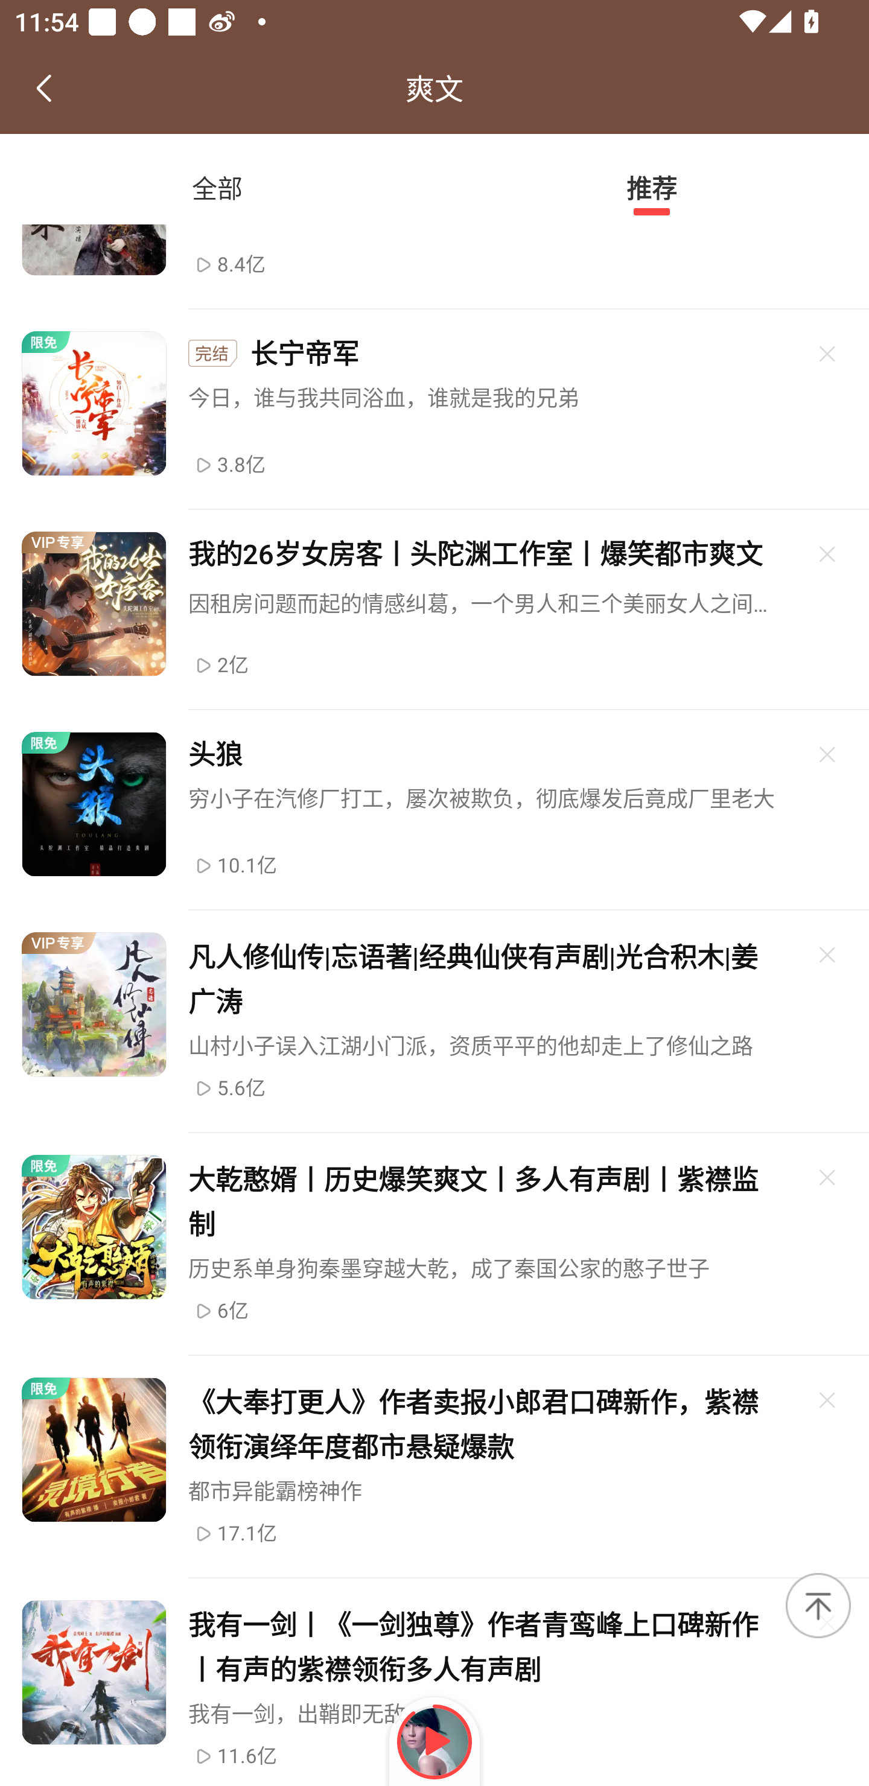 This screenshot has height=1786, width=869. Describe the element at coordinates (828, 955) in the screenshot. I see `更多` at that location.